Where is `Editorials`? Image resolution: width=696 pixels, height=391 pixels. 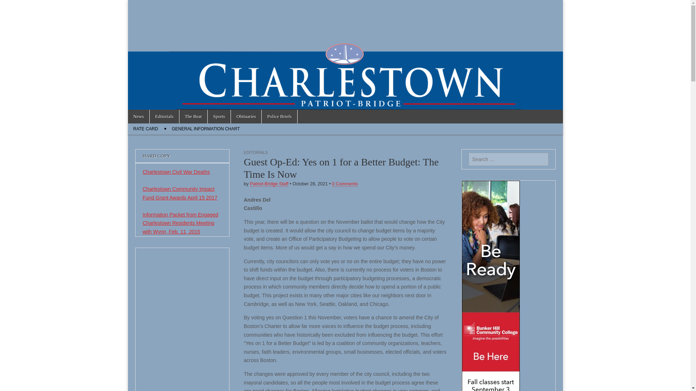
Editorials is located at coordinates (164, 117).